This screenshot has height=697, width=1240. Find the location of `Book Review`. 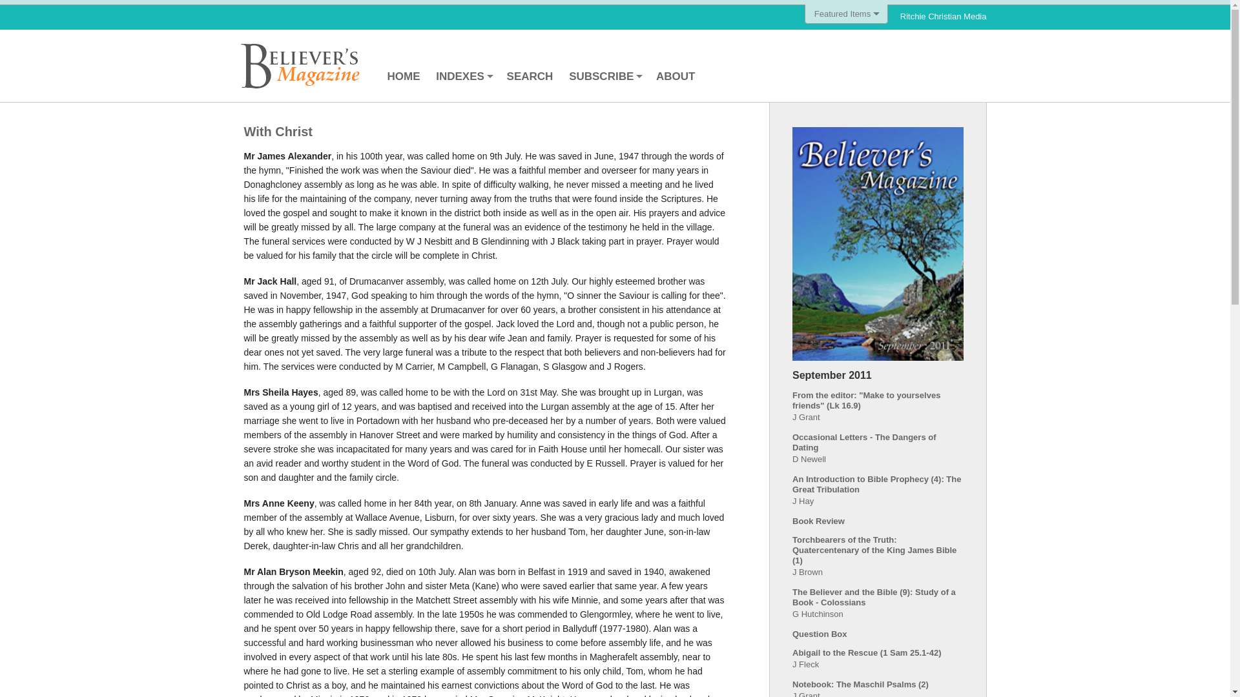

Book Review is located at coordinates (818, 521).